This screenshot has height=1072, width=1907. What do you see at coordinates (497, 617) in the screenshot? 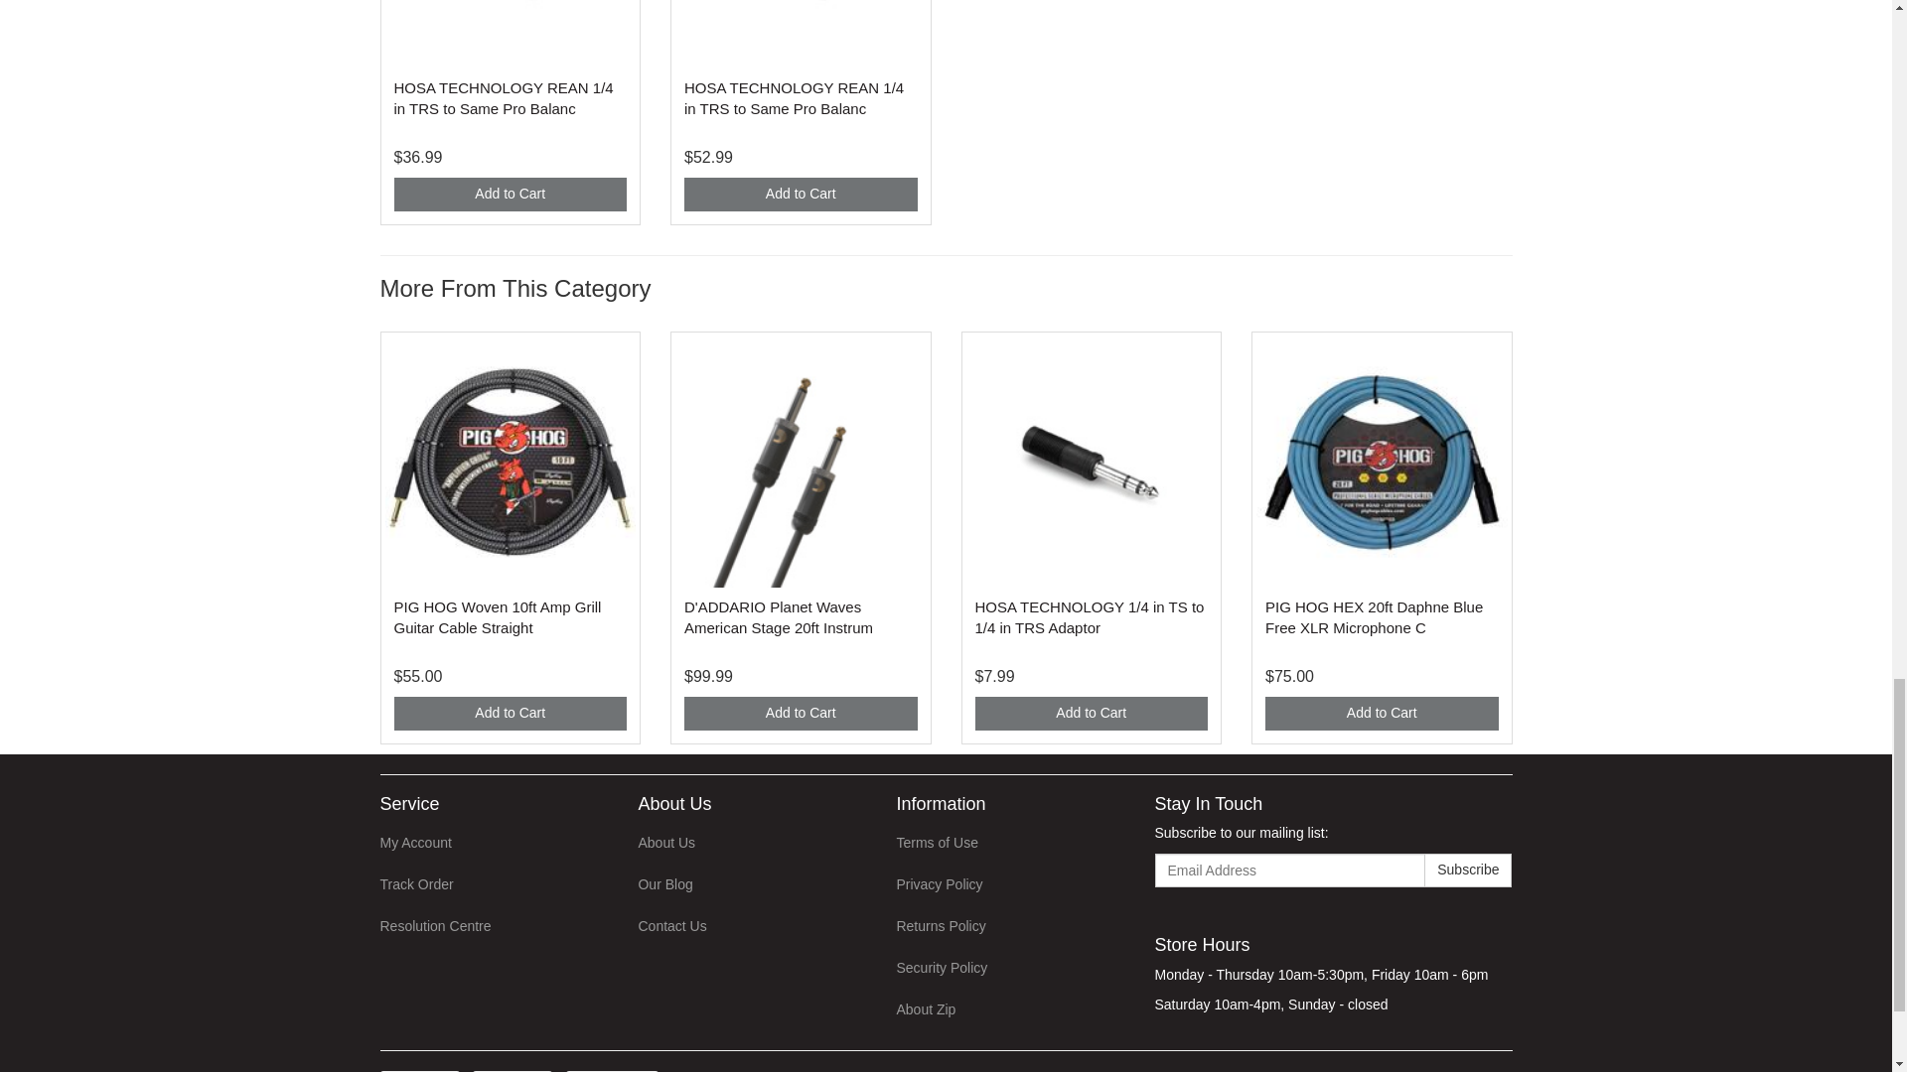
I see `PIG HOG Woven 10ft Amp Grill Guitar Cable Straight Jack` at bounding box center [497, 617].